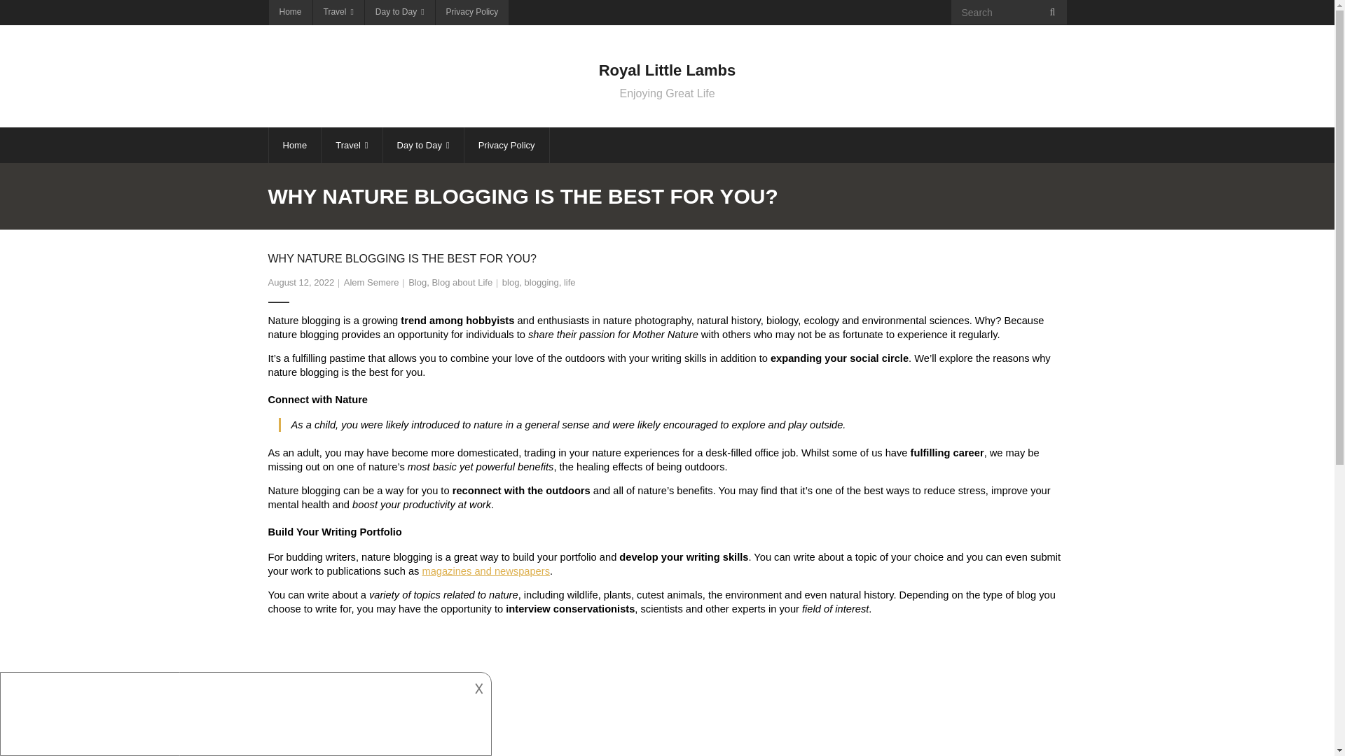 The height and width of the screenshot is (756, 1345). Describe the element at coordinates (371, 283) in the screenshot. I see `View all posts by Alem Semere` at that location.